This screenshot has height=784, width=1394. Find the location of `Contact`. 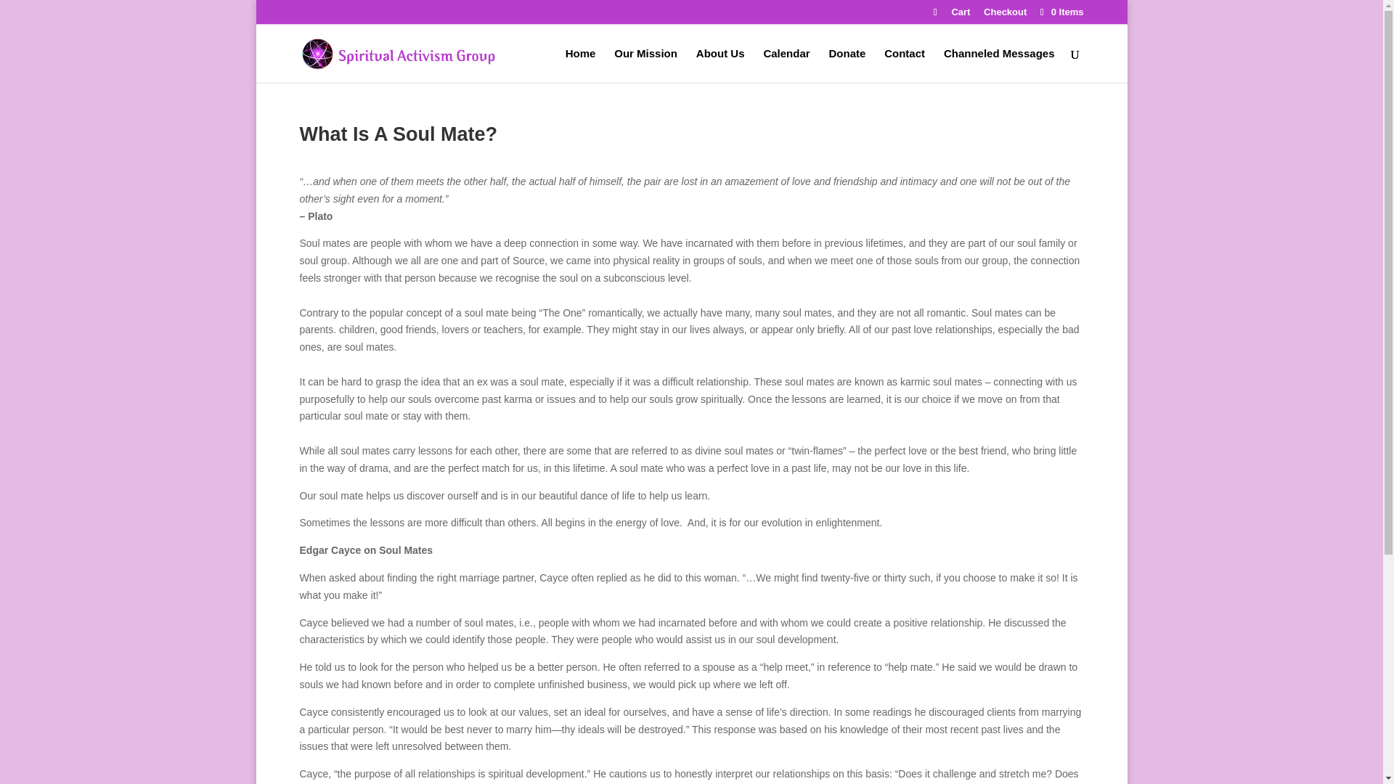

Contact is located at coordinates (905, 65).